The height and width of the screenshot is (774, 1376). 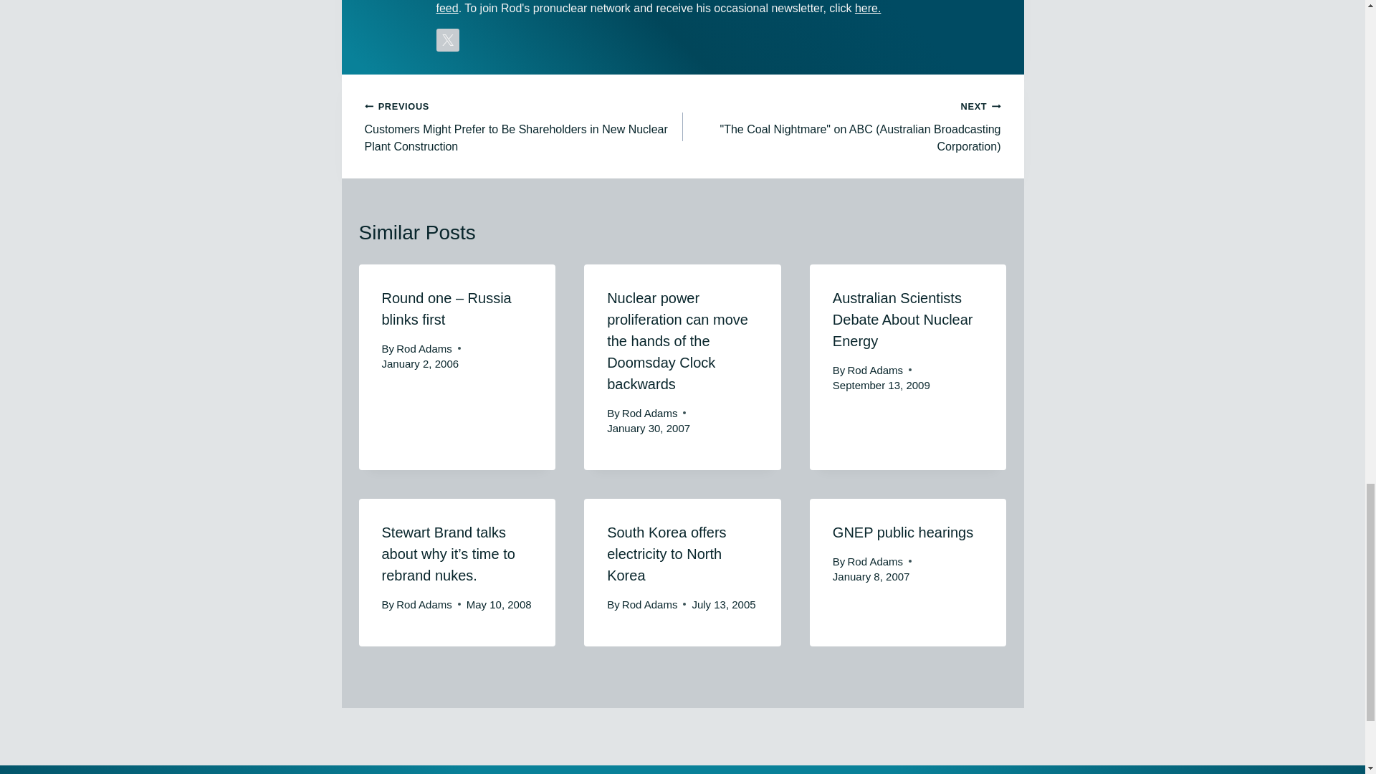 I want to click on Australian Scientists Debate About Nuclear Energy, so click(x=902, y=320).